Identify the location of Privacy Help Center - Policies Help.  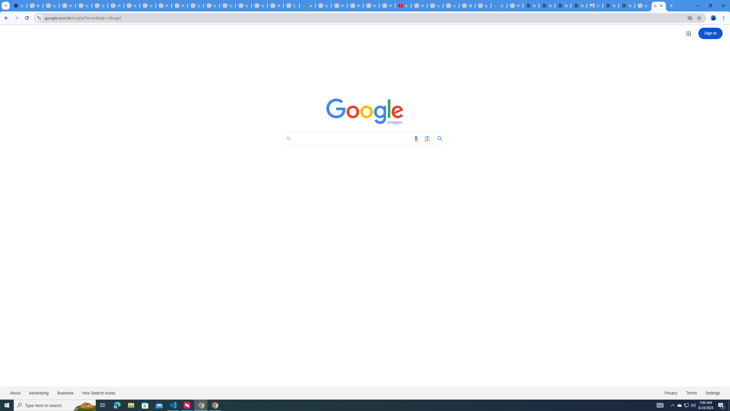
(355, 6).